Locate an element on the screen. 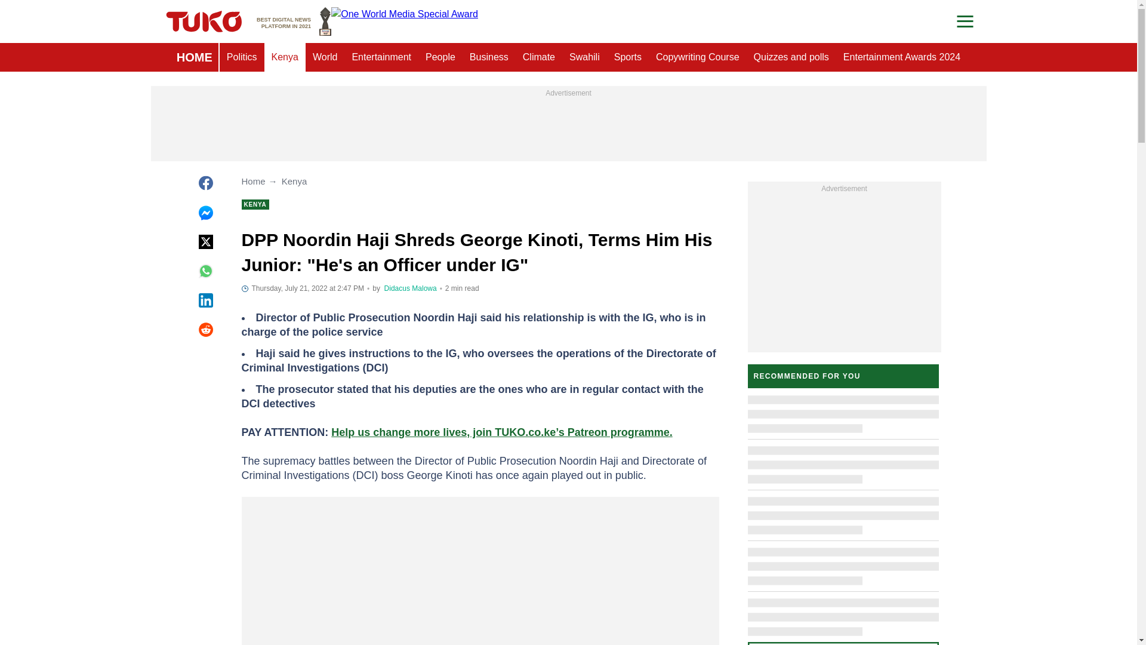  Copywriting Course is located at coordinates (195, 57).